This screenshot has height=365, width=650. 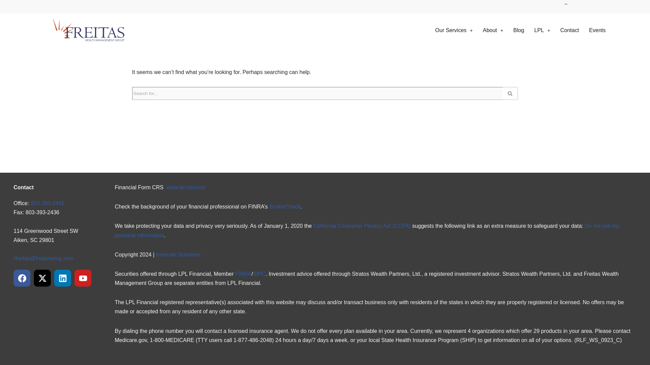 I want to click on FINRA, so click(x=243, y=274).